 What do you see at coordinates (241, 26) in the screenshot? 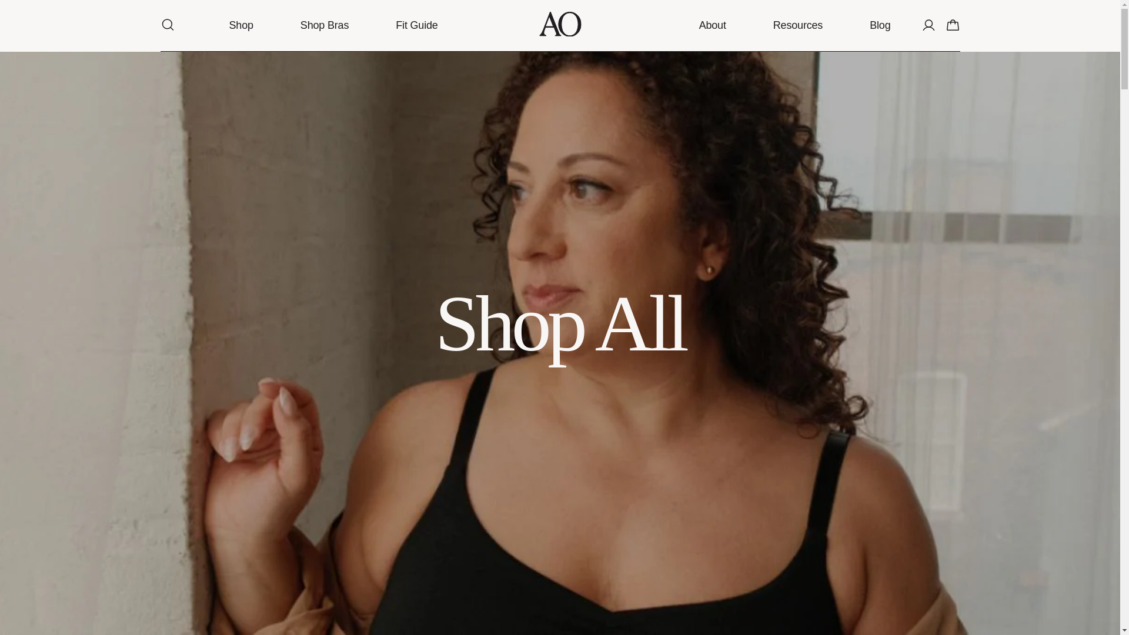
I see `Shop` at bounding box center [241, 26].